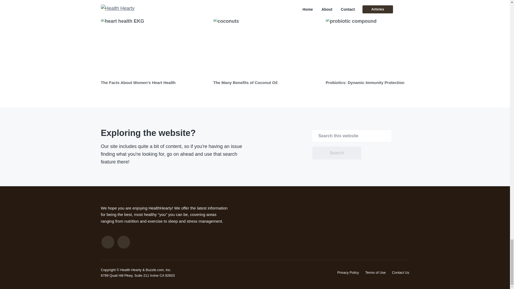 Image resolution: width=514 pixels, height=289 pixels. I want to click on Permanent Link, so click(379, 47).